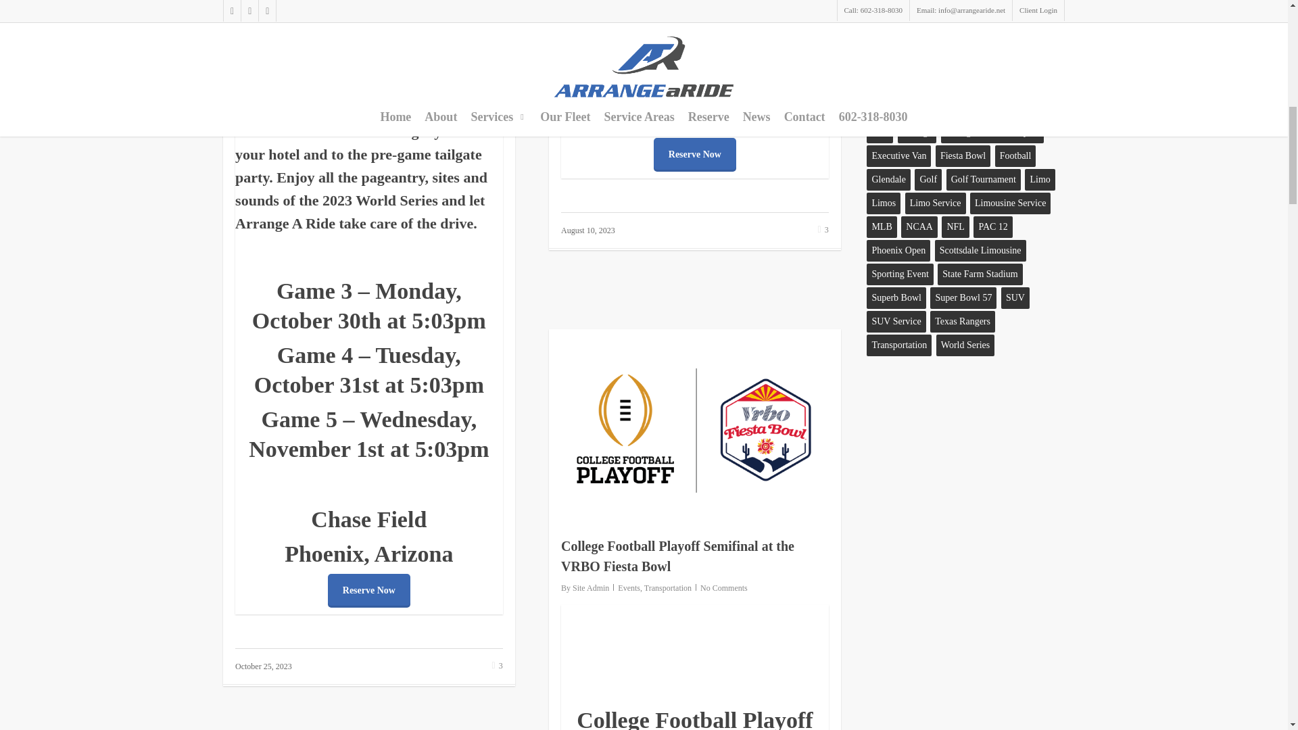  What do you see at coordinates (677, 556) in the screenshot?
I see `College Football Playoff Semifinal at the VRBO Fiesta Bowl` at bounding box center [677, 556].